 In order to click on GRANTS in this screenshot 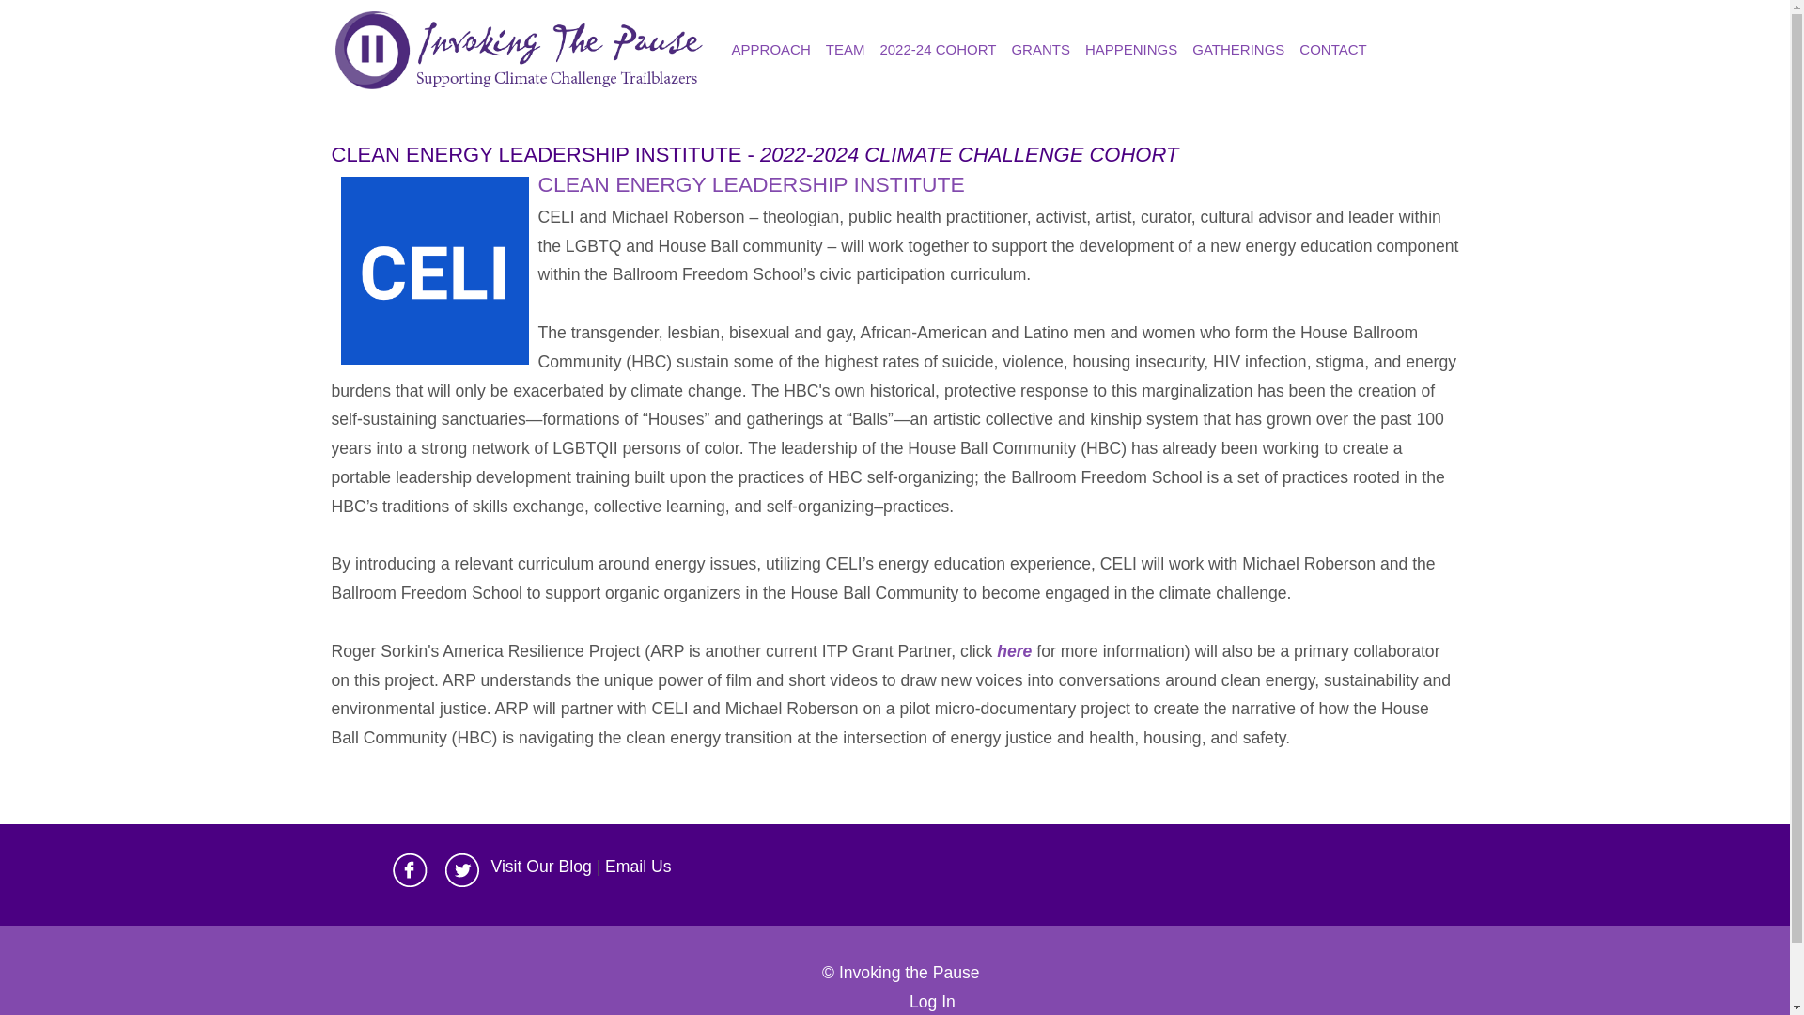, I will do `click(1039, 49)`.